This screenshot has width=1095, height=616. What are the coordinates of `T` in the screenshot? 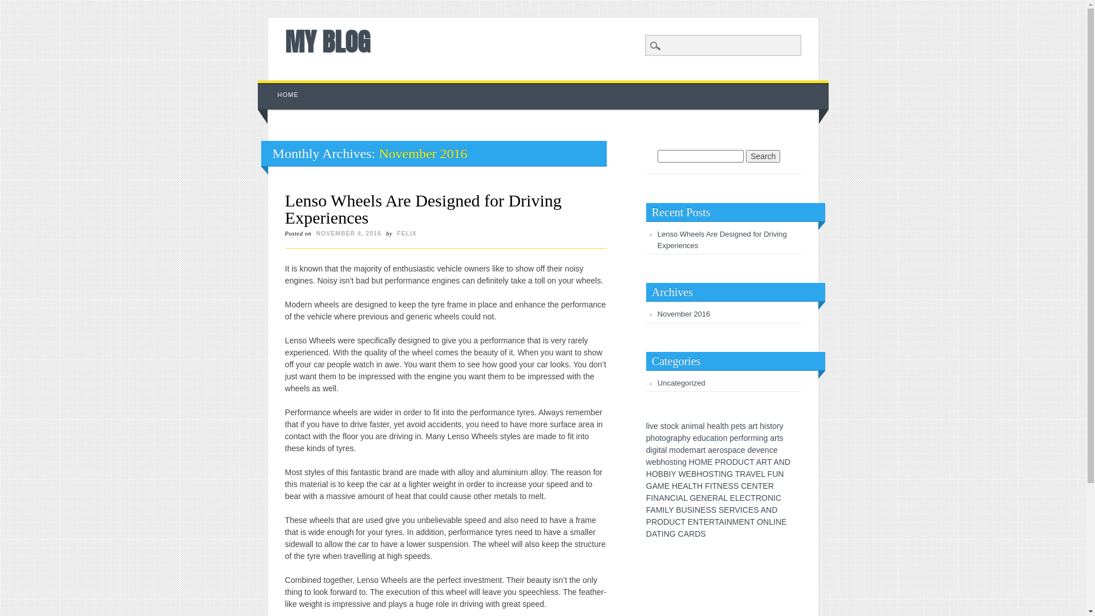 It's located at (752, 522).